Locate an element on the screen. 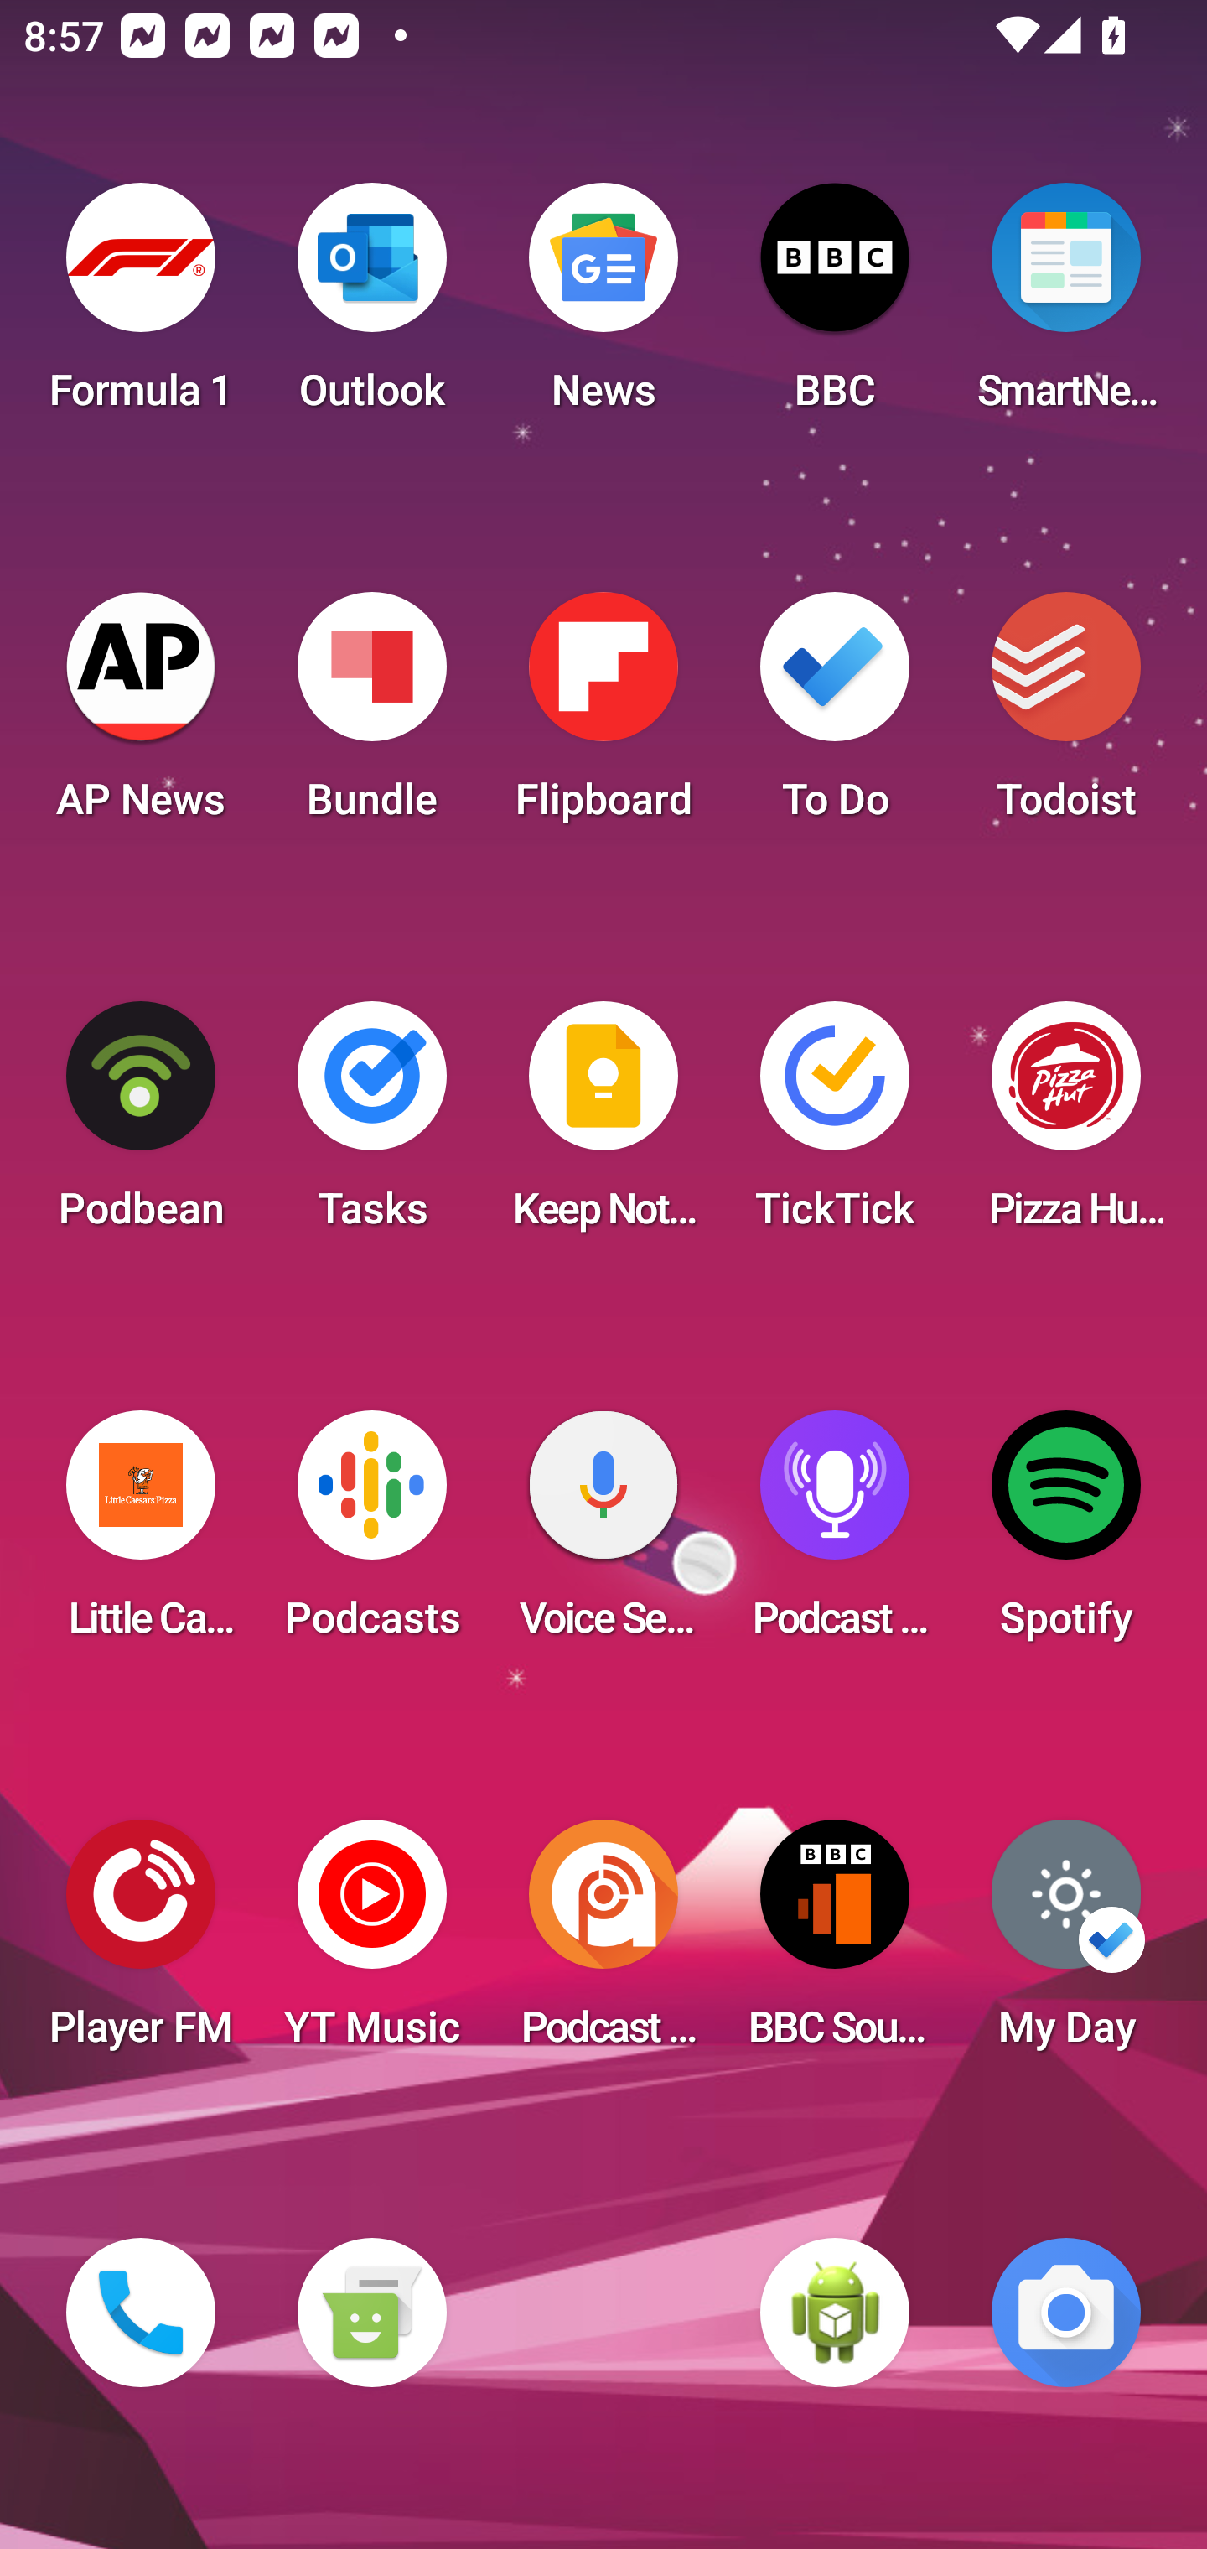  Camera is located at coordinates (1066, 2313).